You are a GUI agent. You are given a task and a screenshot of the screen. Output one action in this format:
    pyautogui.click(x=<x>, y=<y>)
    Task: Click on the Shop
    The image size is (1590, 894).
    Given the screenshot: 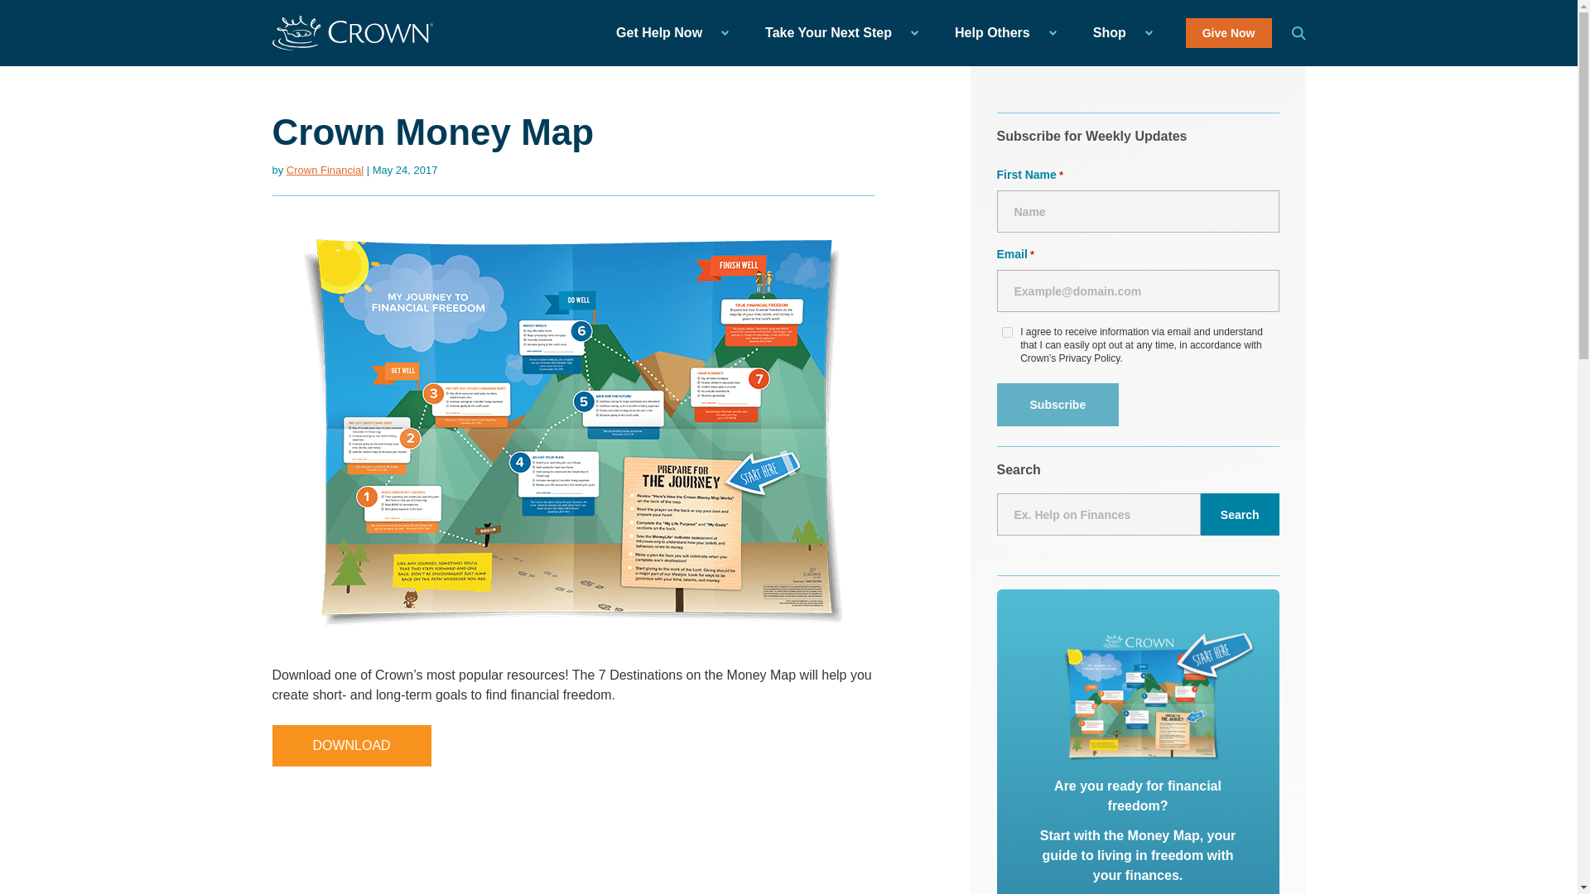 What is the action you would take?
    pyautogui.click(x=1118, y=33)
    